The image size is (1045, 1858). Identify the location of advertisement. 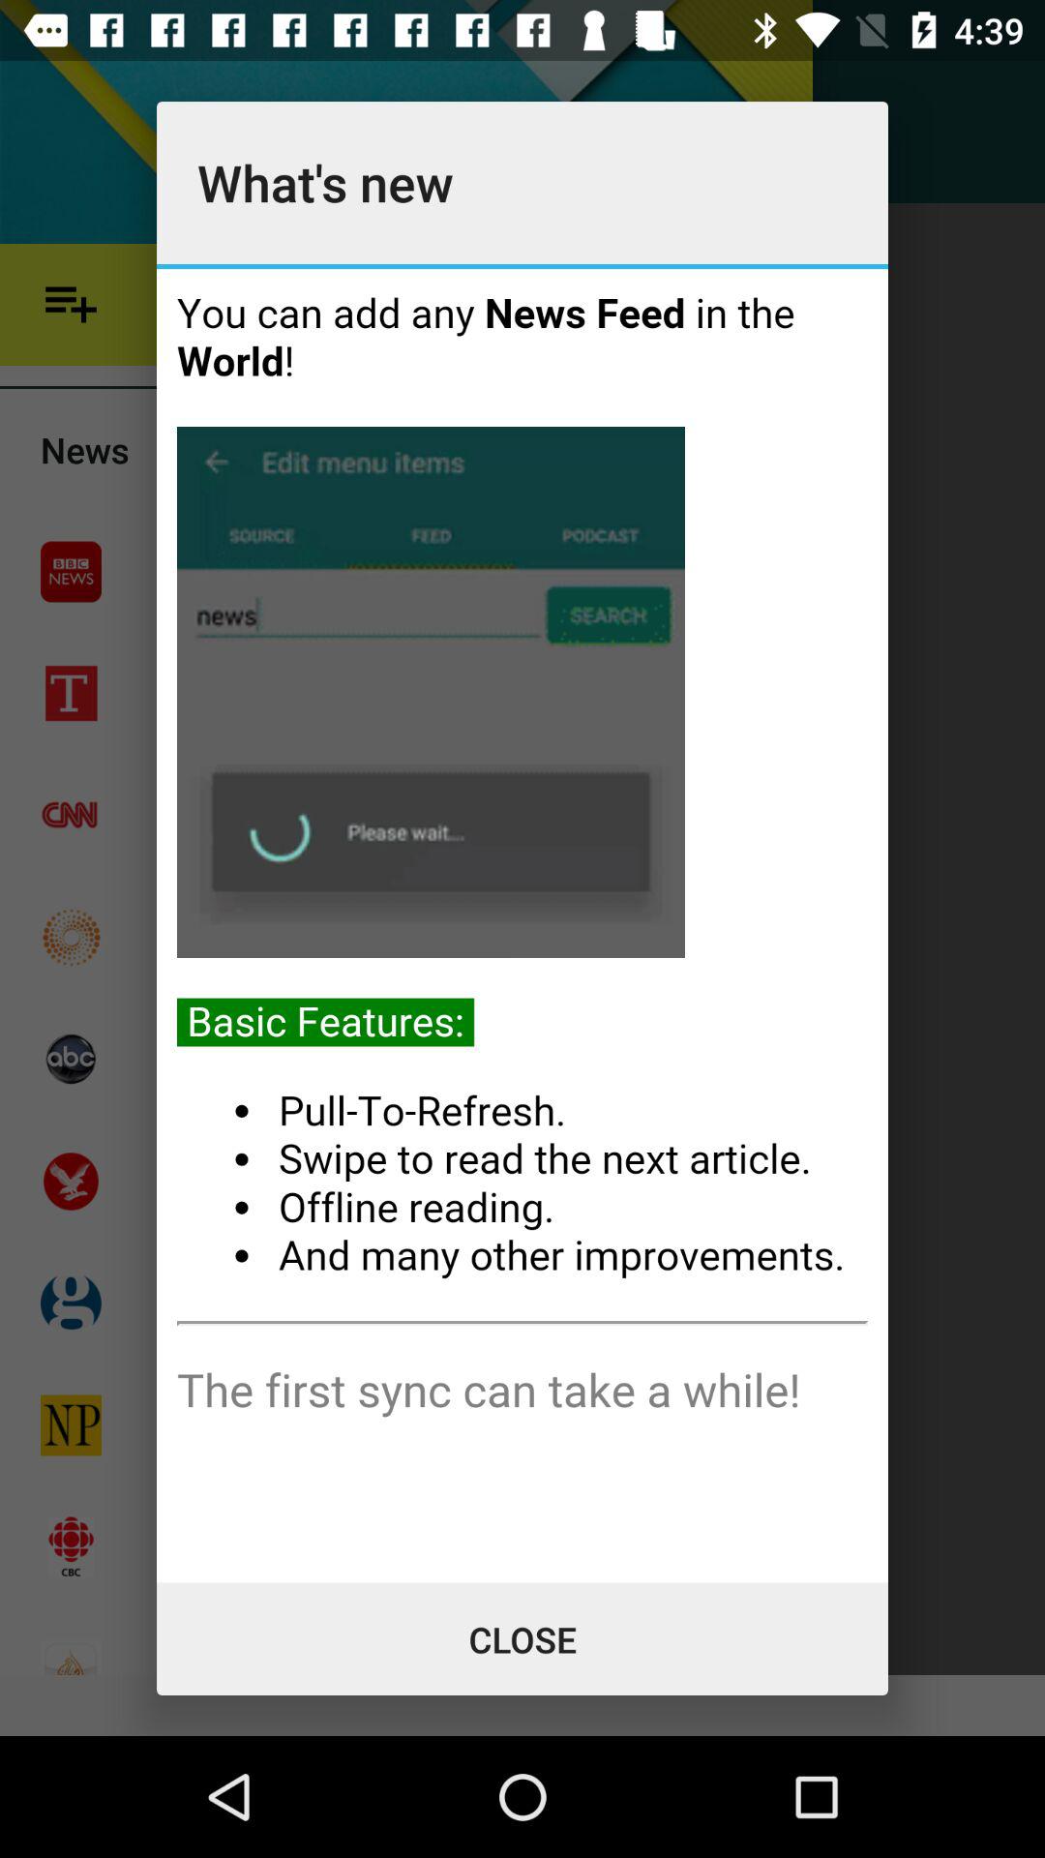
(522, 925).